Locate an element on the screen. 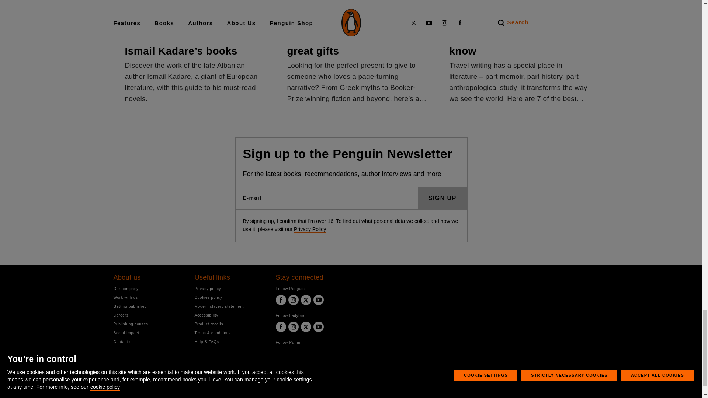 The width and height of the screenshot is (708, 398). SIGN UP is located at coordinates (442, 198).